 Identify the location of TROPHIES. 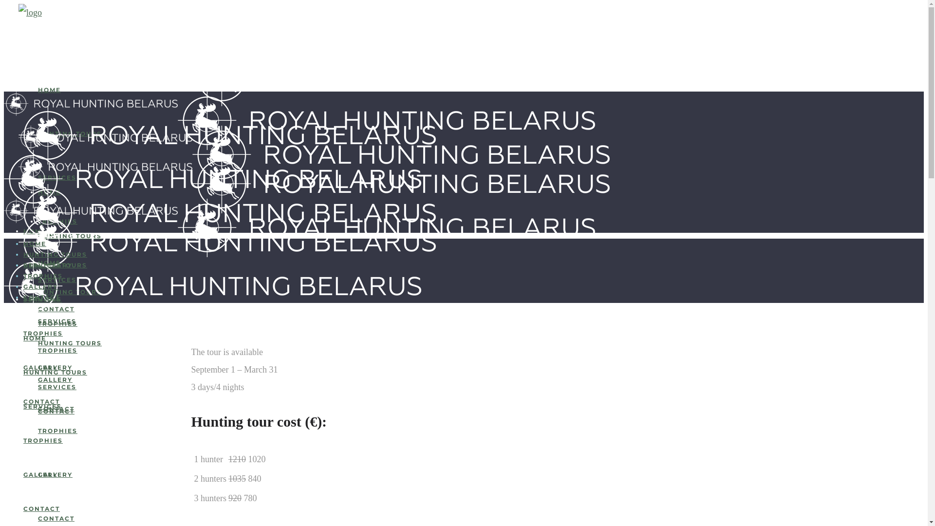
(43, 440).